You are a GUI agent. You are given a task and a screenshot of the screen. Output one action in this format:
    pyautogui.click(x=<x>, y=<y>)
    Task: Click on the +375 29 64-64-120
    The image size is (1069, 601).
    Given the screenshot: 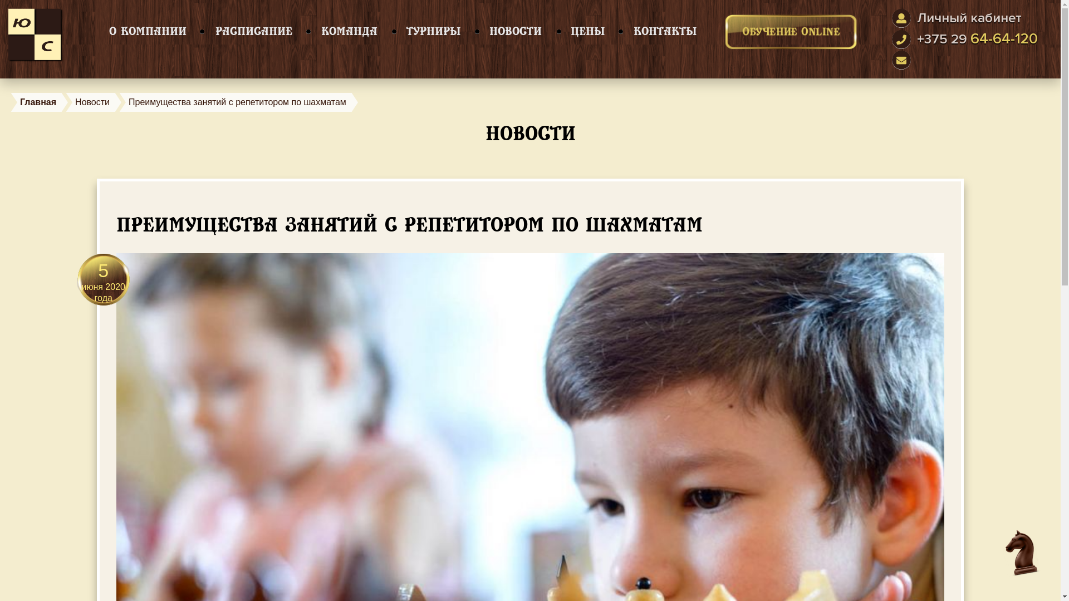 What is the action you would take?
    pyautogui.click(x=978, y=39)
    